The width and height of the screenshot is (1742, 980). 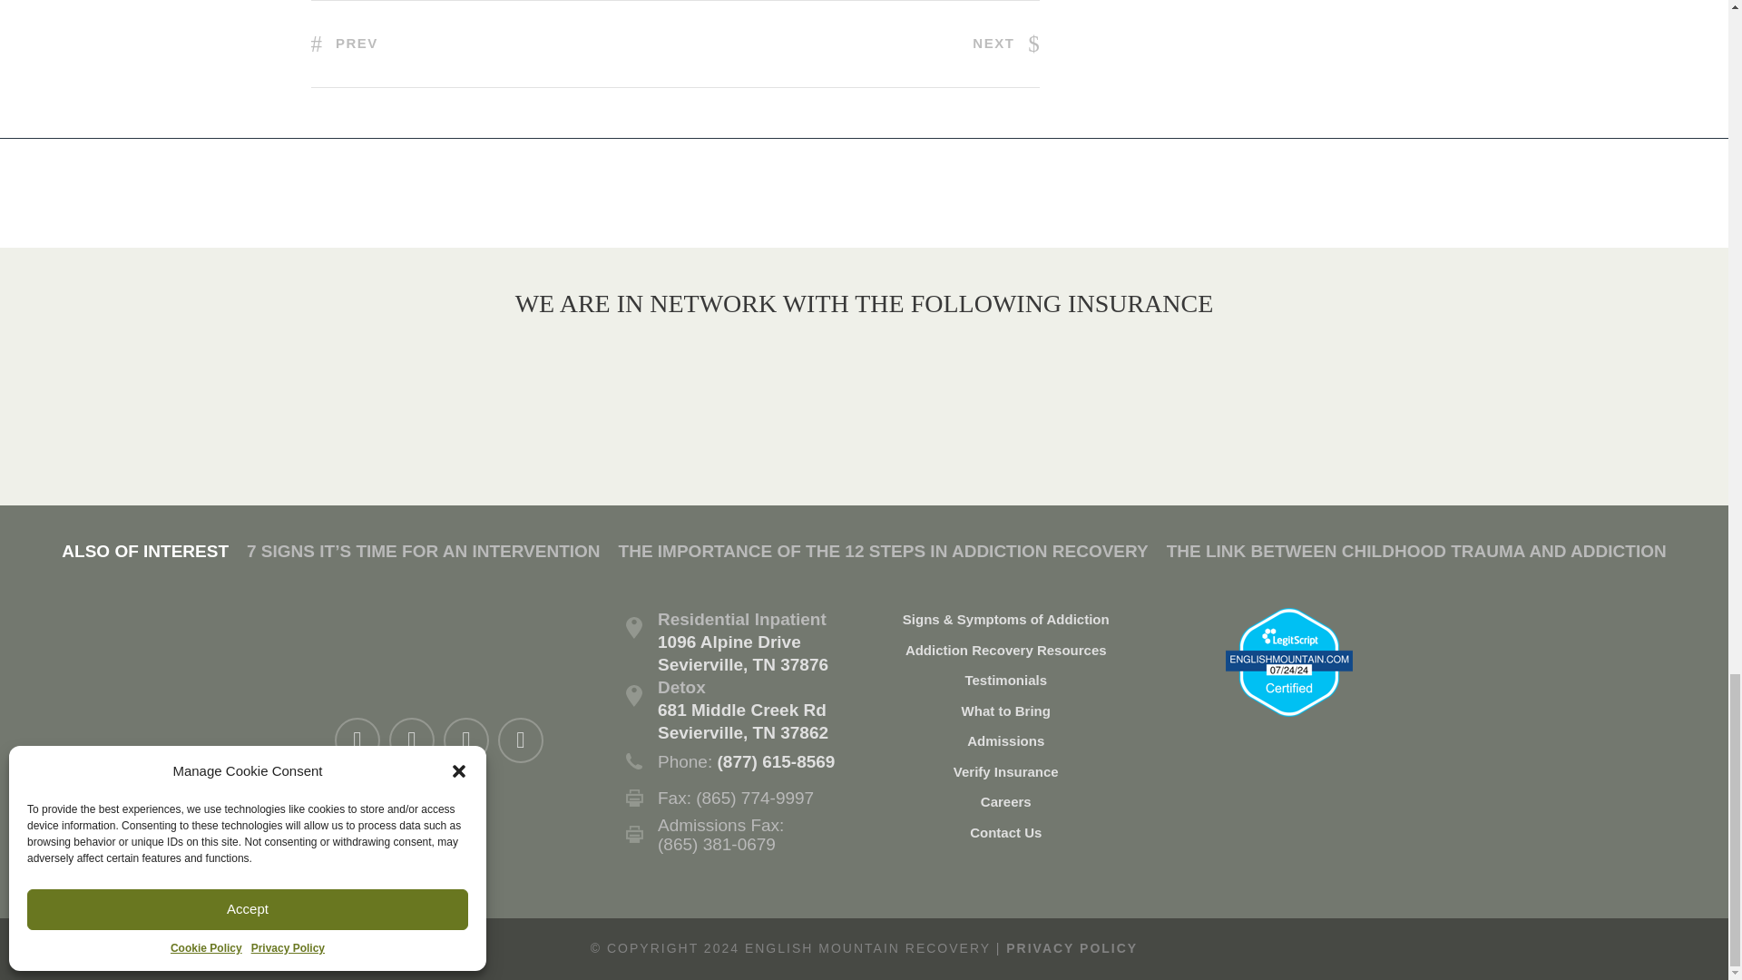 What do you see at coordinates (411, 740) in the screenshot?
I see `linkedin` at bounding box center [411, 740].